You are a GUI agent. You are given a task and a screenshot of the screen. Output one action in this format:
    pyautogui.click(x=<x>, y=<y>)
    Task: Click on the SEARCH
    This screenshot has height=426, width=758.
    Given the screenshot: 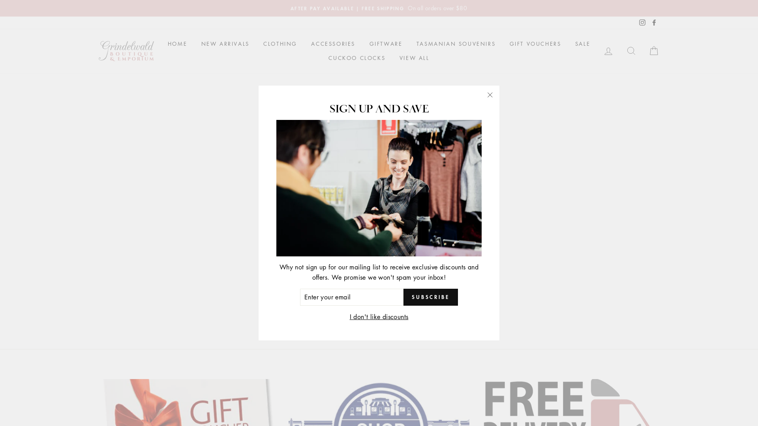 What is the action you would take?
    pyautogui.click(x=631, y=51)
    